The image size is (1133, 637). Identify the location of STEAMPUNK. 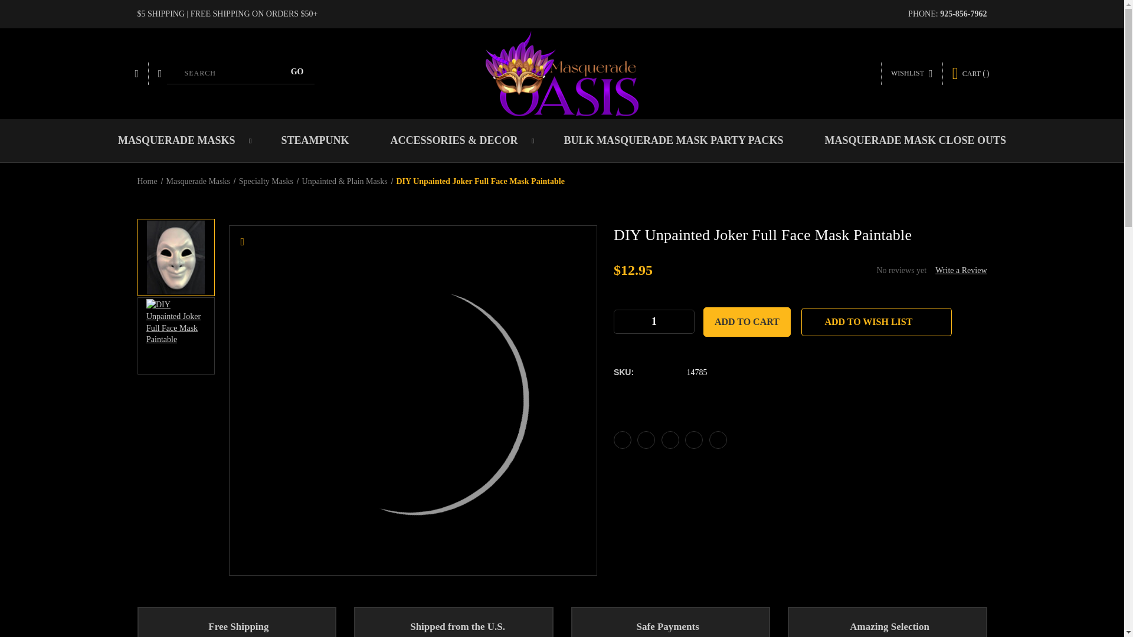
(315, 140).